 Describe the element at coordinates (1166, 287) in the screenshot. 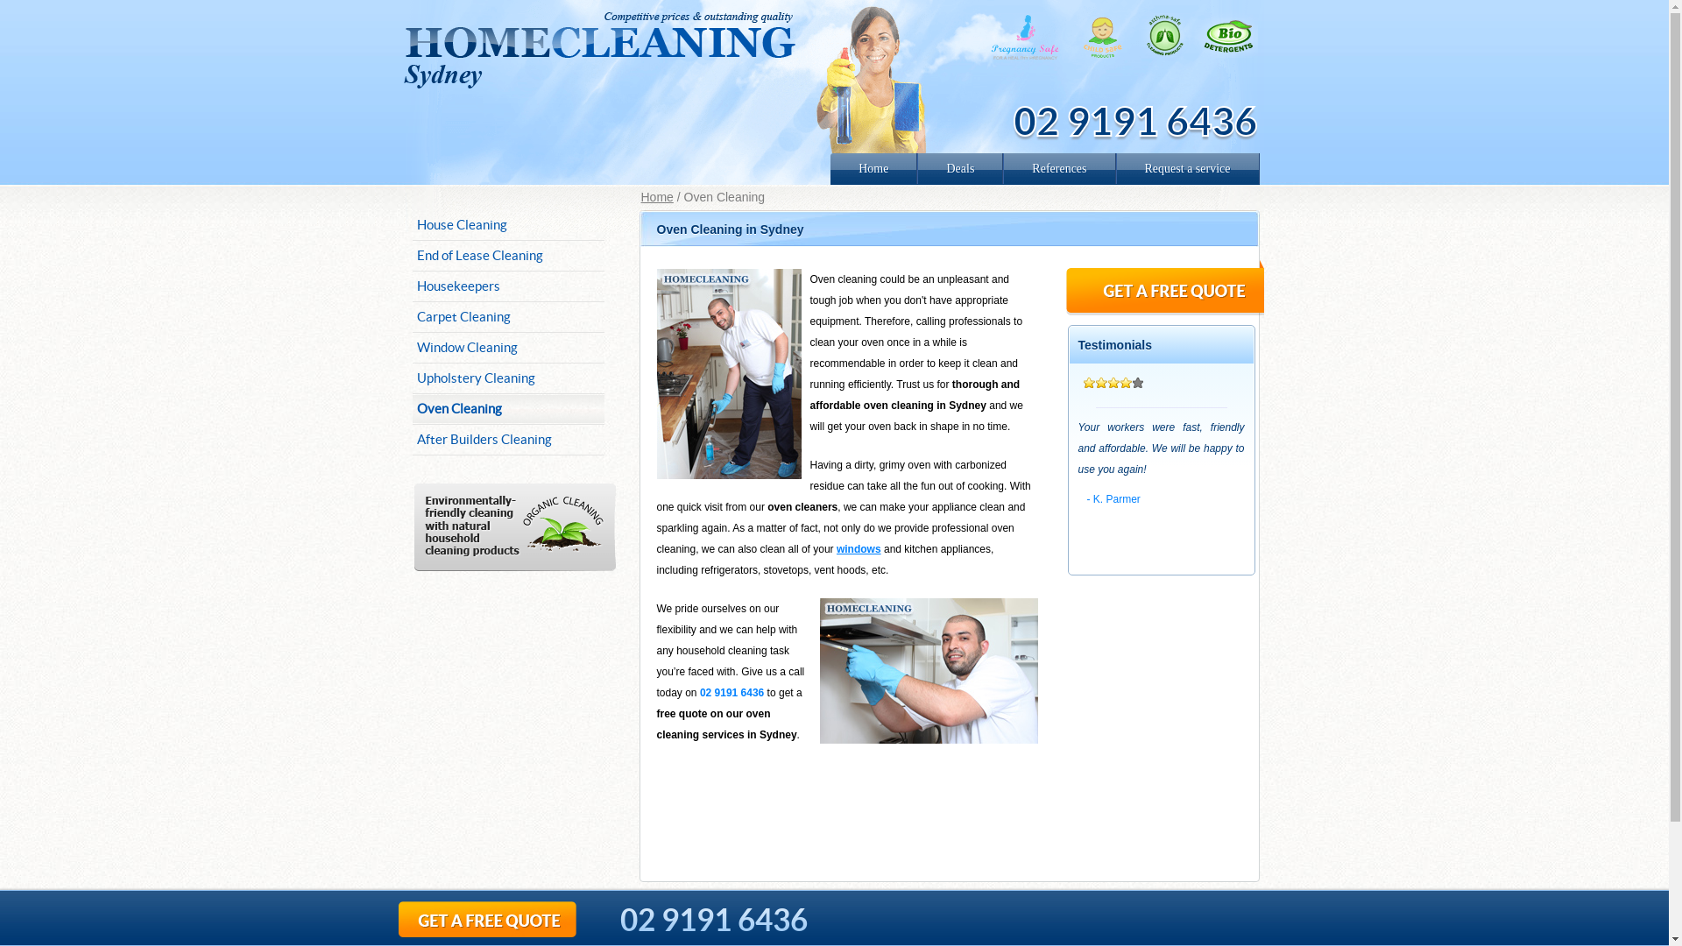

I see `Book a Cleaner` at that location.